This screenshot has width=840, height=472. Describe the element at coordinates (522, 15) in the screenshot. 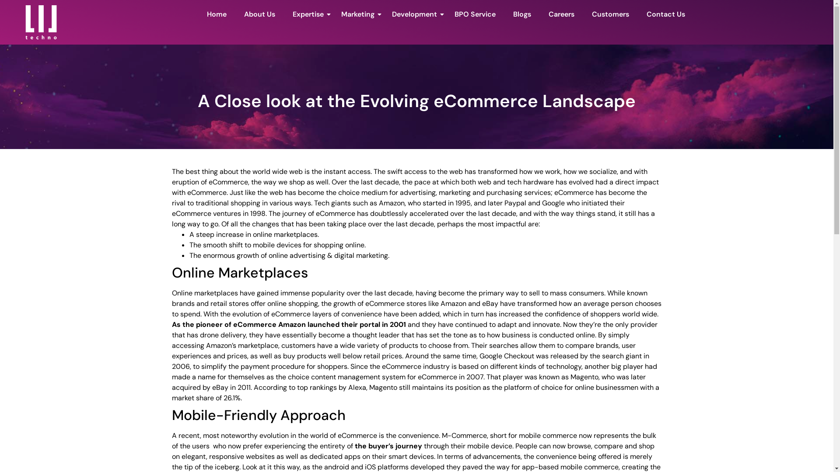

I see `Blogs` at that location.